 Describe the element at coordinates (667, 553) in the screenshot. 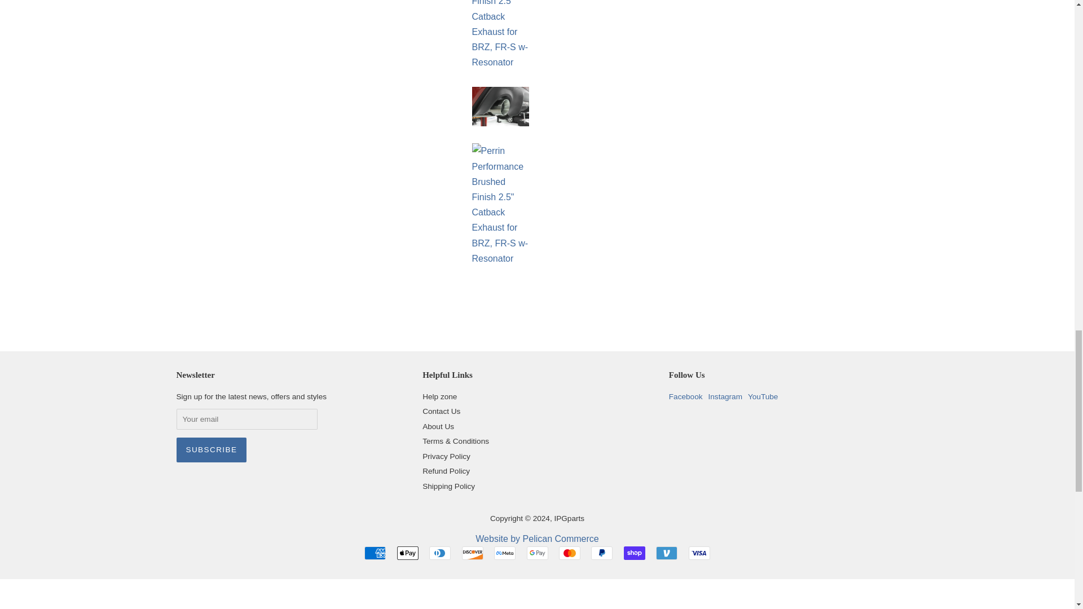

I see `Venmo` at that location.